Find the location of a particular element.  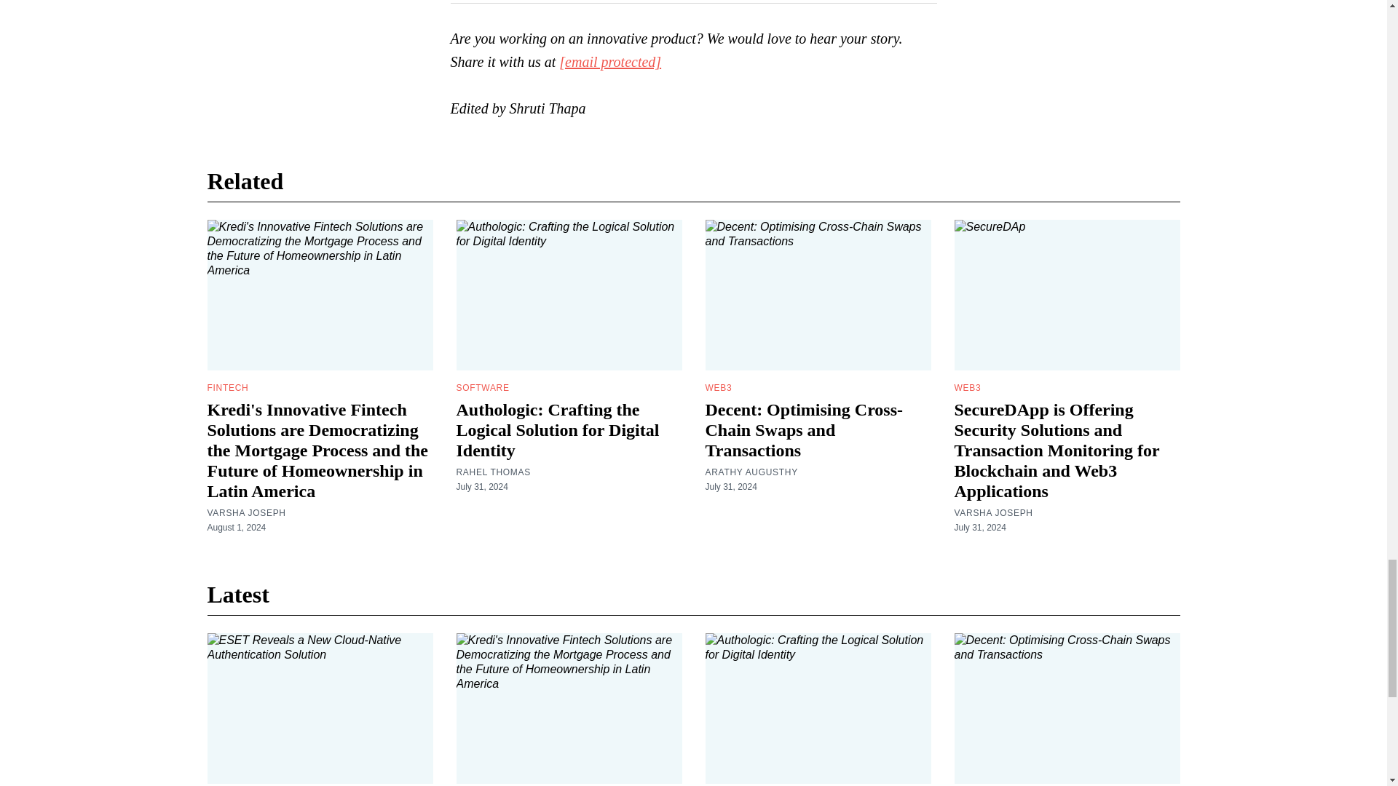

VARSHA JOSEPH is located at coordinates (246, 512).